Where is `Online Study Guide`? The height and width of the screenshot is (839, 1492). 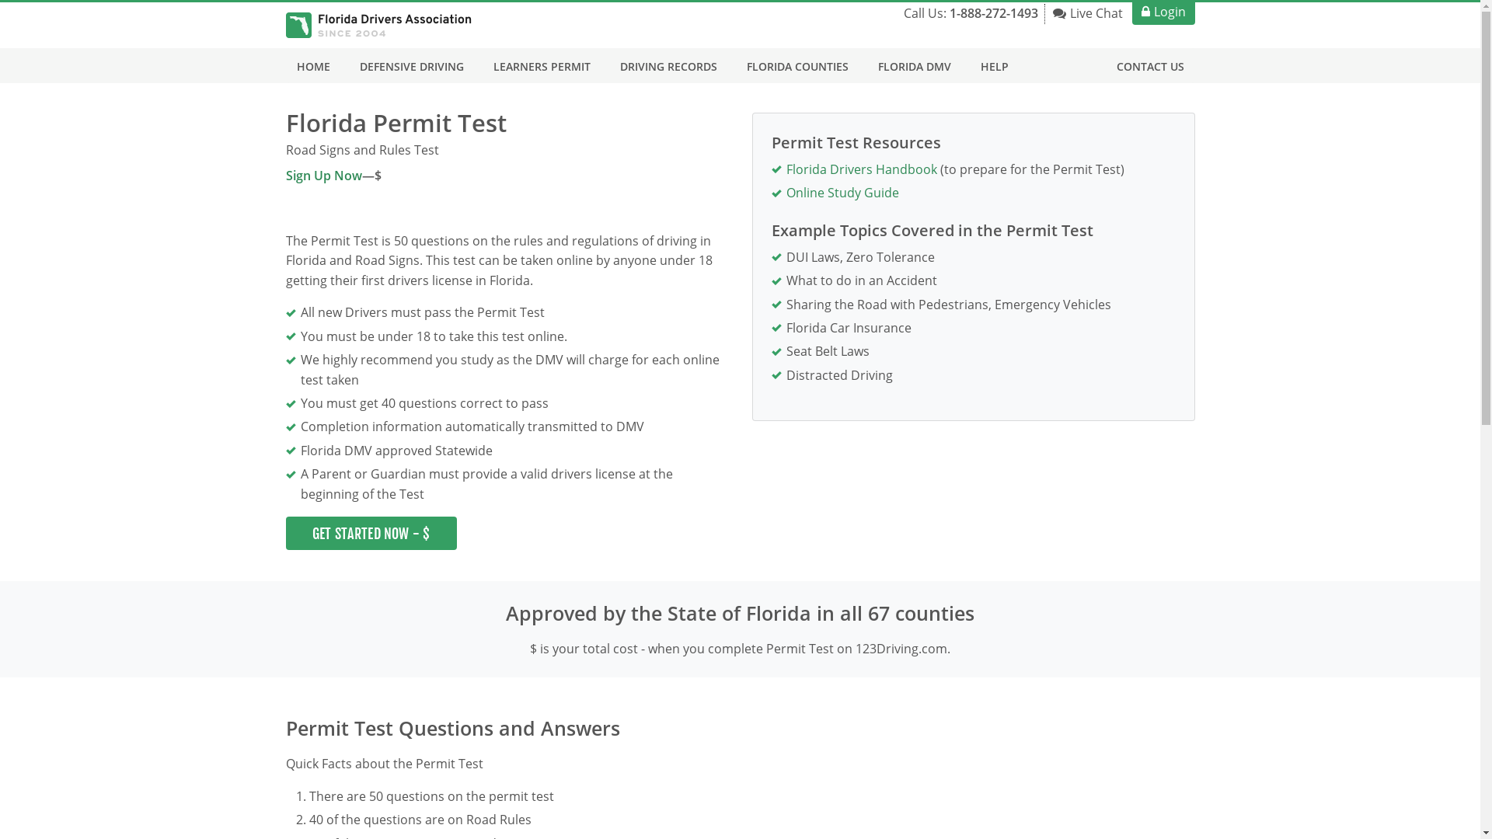 Online Study Guide is located at coordinates (842, 193).